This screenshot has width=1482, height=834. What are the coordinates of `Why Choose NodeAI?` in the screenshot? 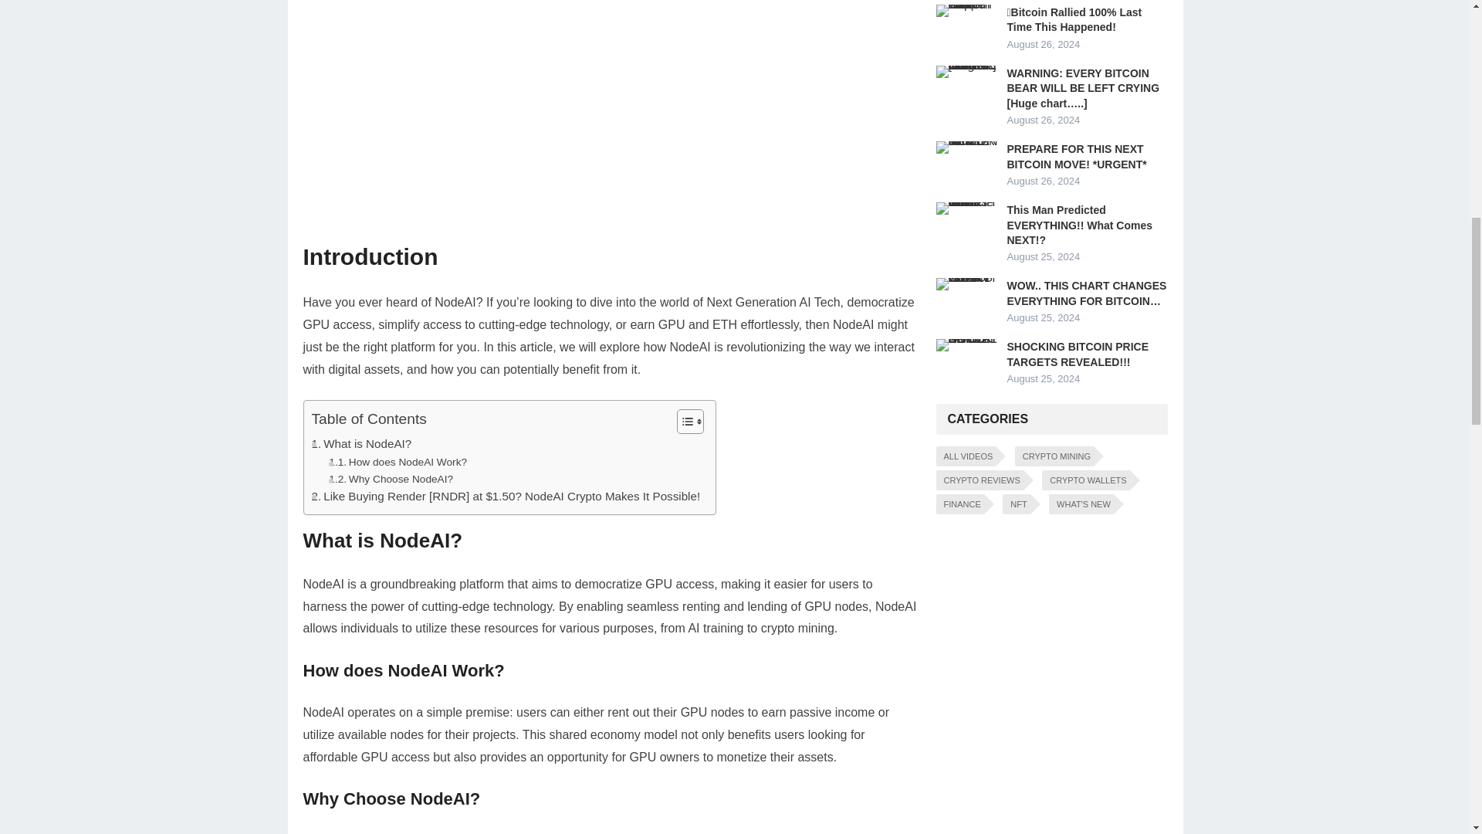 It's located at (391, 479).